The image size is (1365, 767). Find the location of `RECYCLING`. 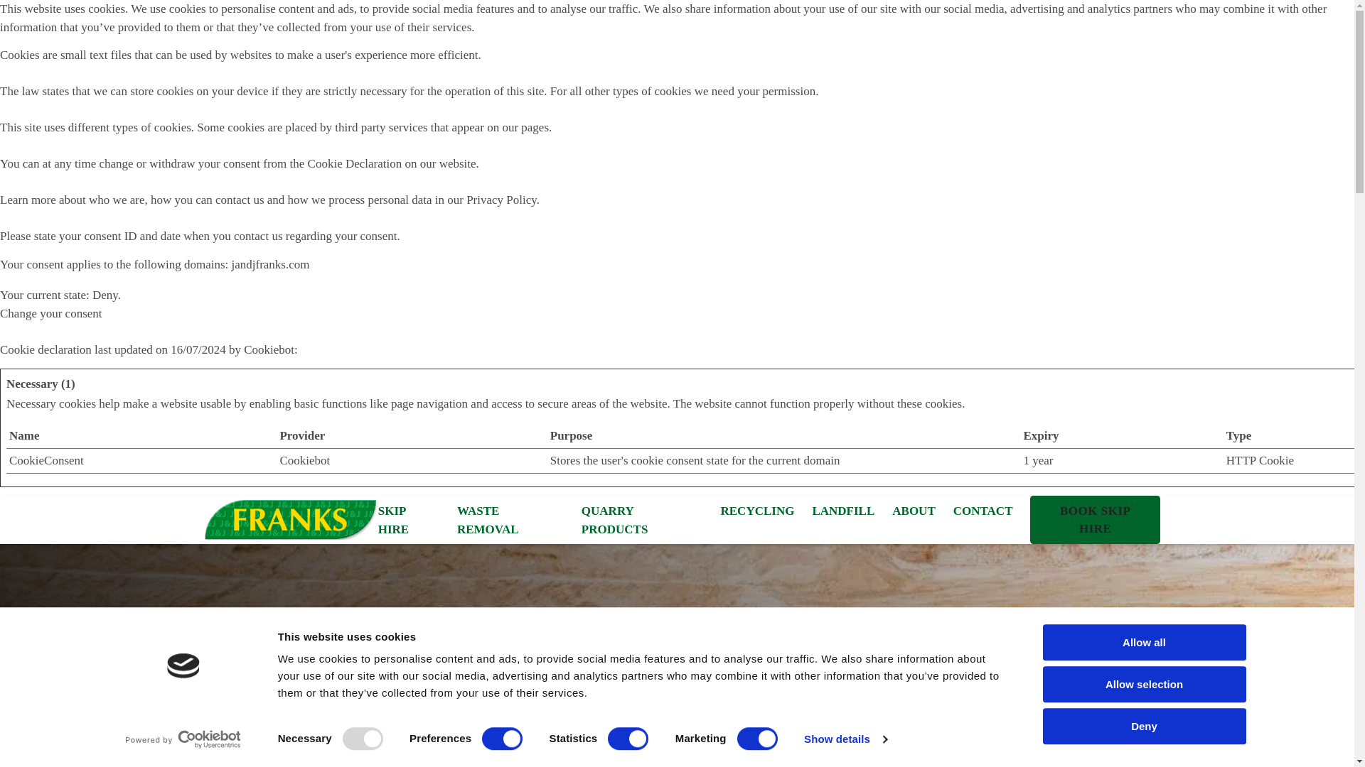

RECYCLING is located at coordinates (757, 511).